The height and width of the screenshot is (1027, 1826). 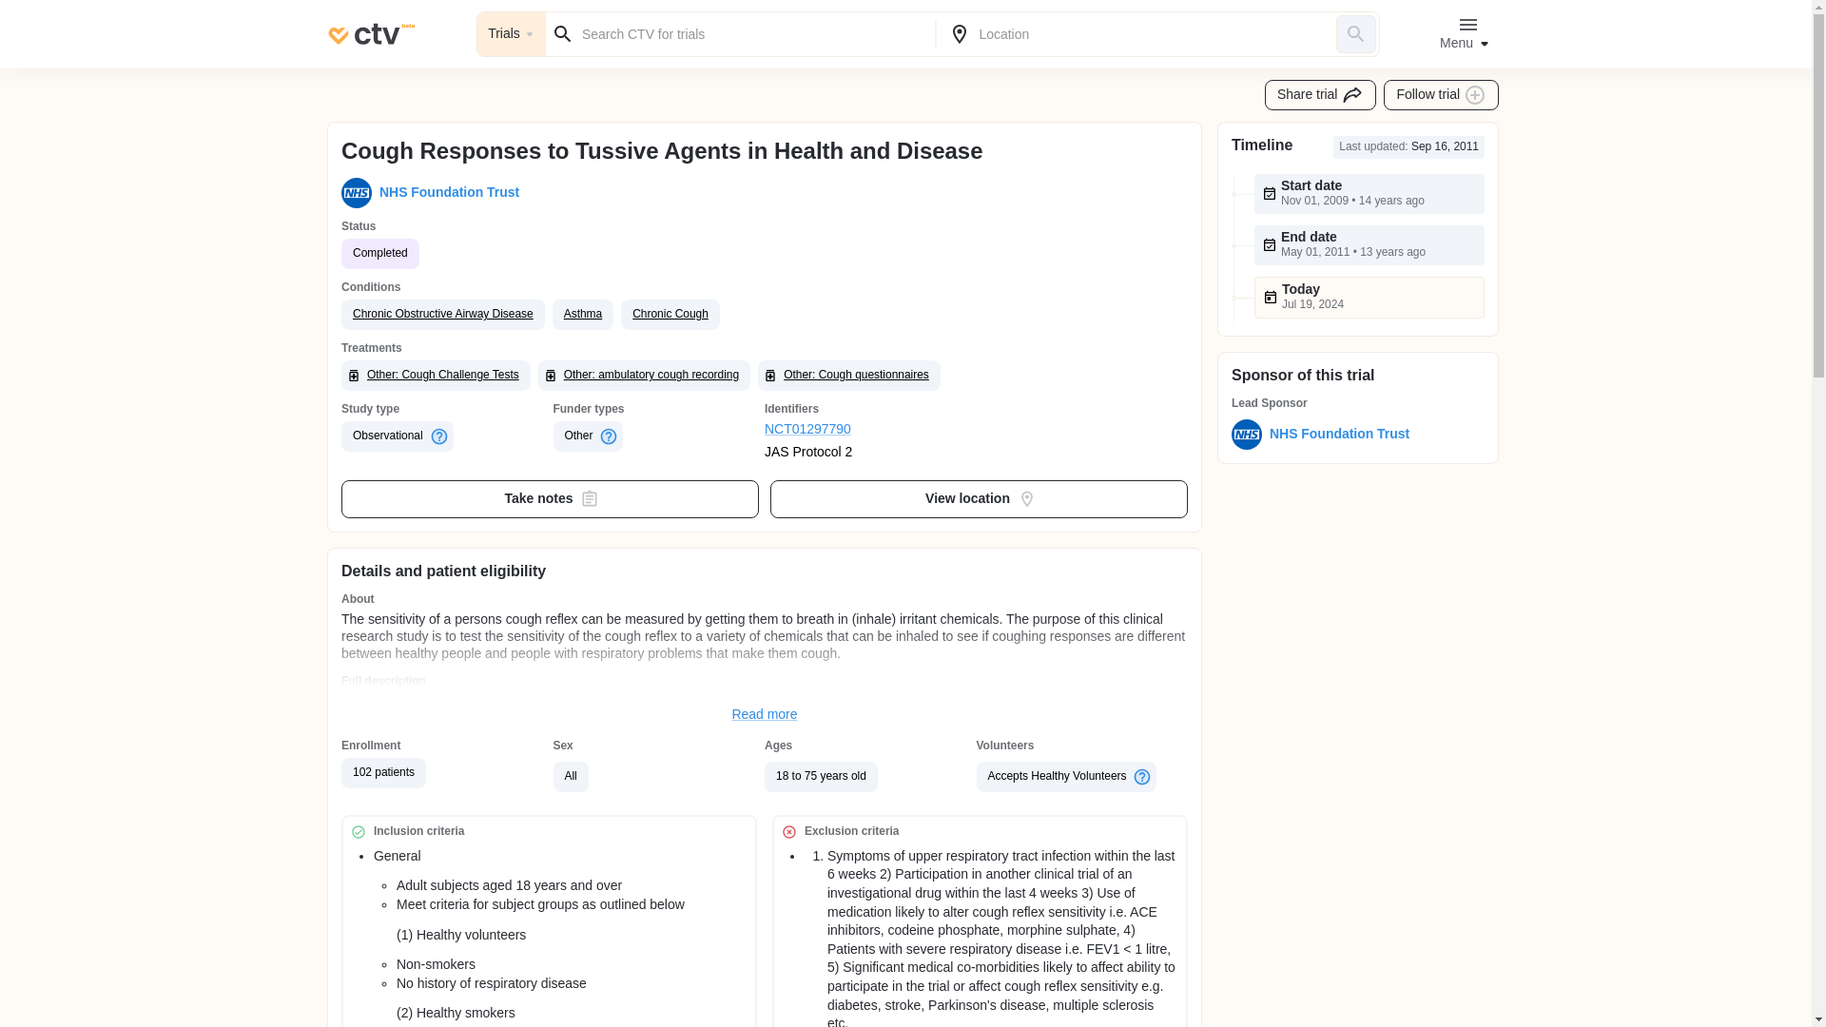 What do you see at coordinates (512, 34) in the screenshot?
I see `Trials` at bounding box center [512, 34].